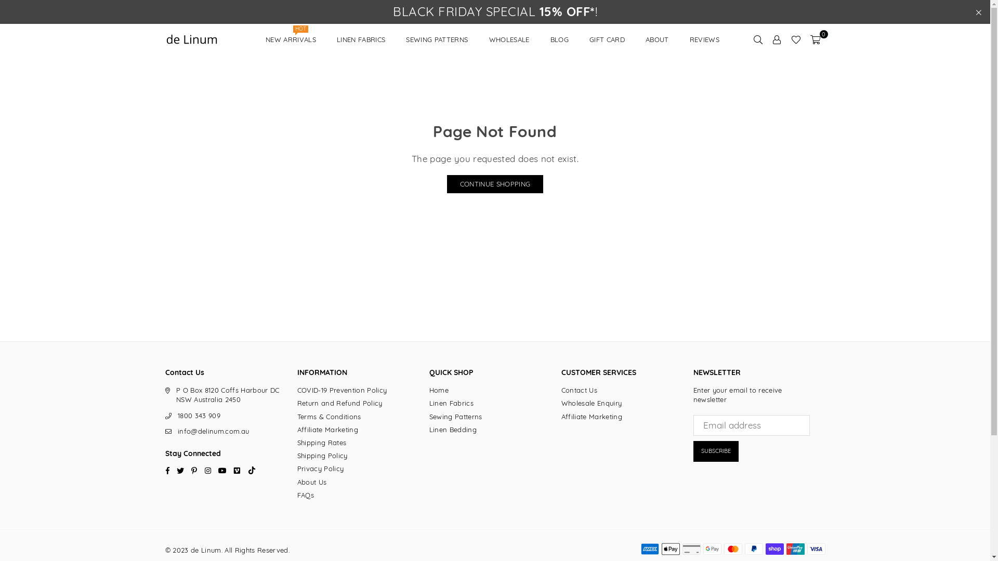  I want to click on Shipping Policy, so click(322, 456).